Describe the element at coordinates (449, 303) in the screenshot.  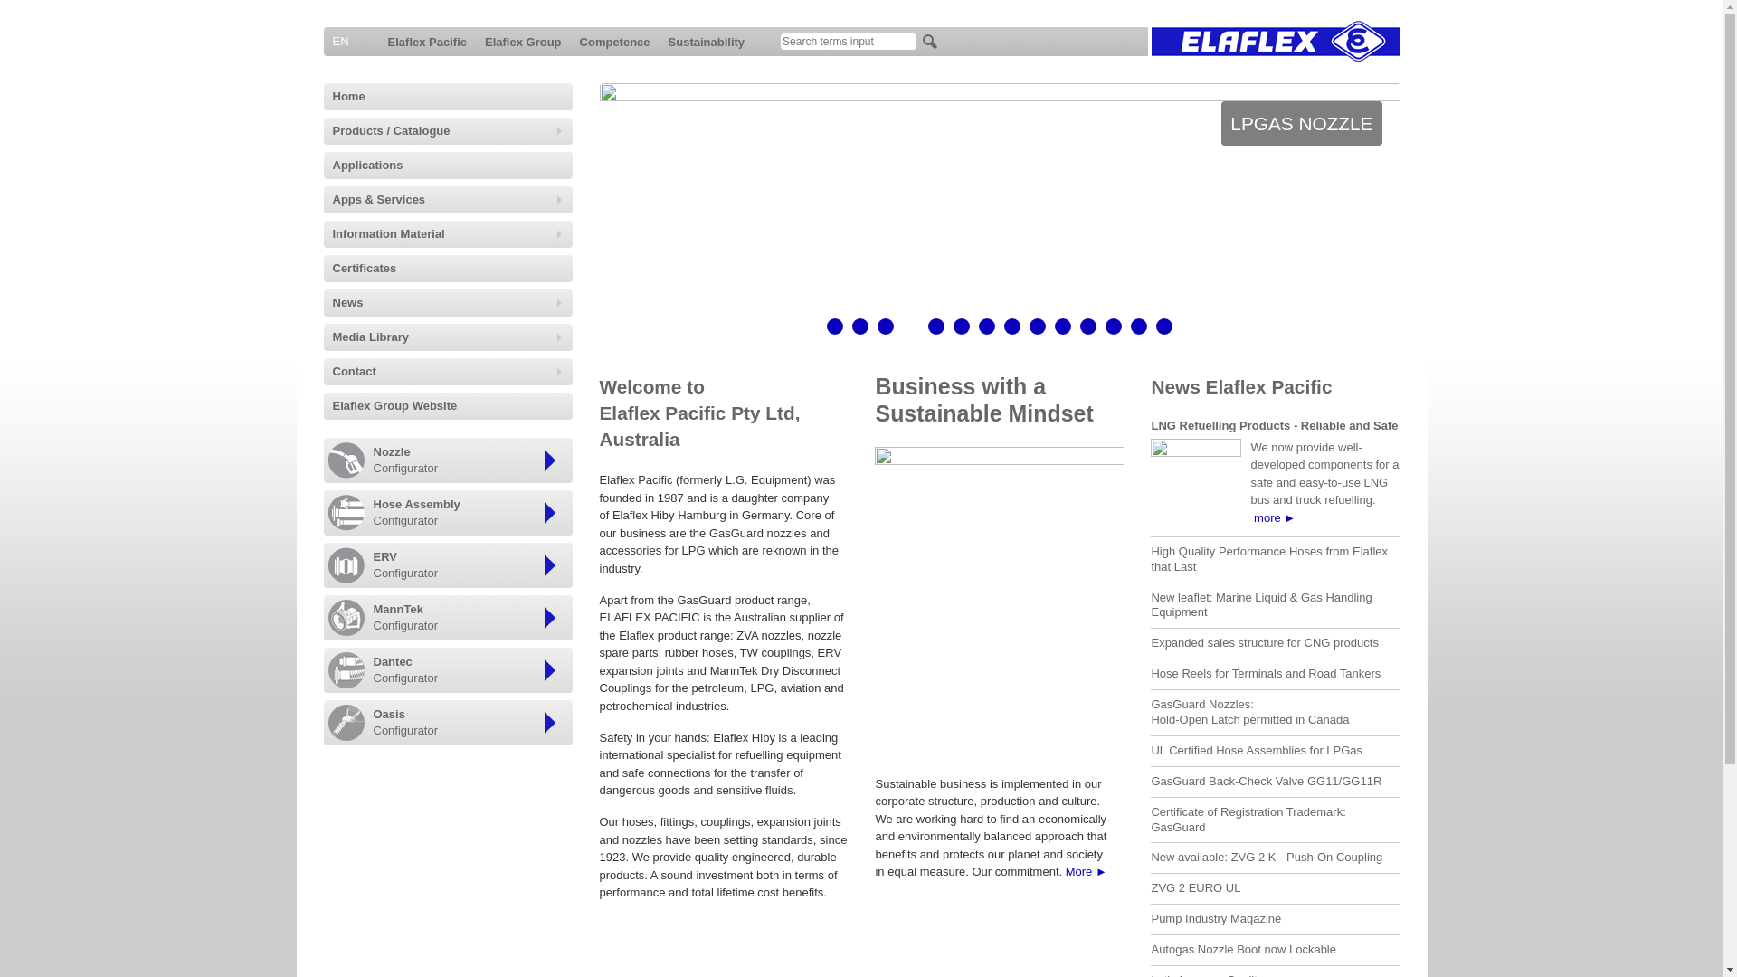
I see `News` at that location.